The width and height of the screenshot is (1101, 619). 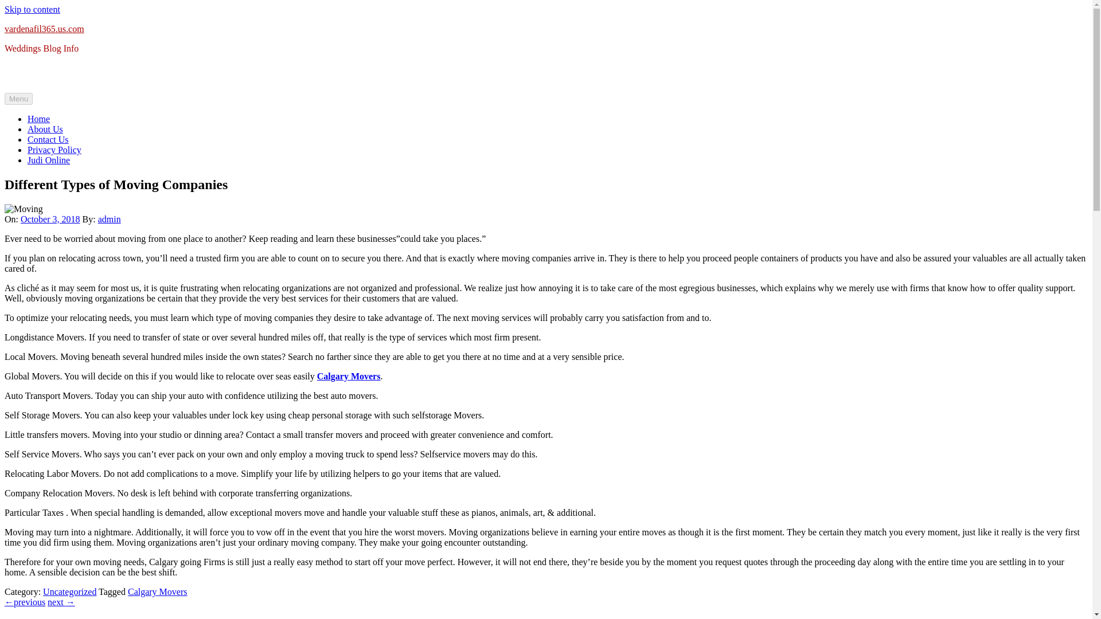 What do you see at coordinates (54, 150) in the screenshot?
I see `Privacy Policy` at bounding box center [54, 150].